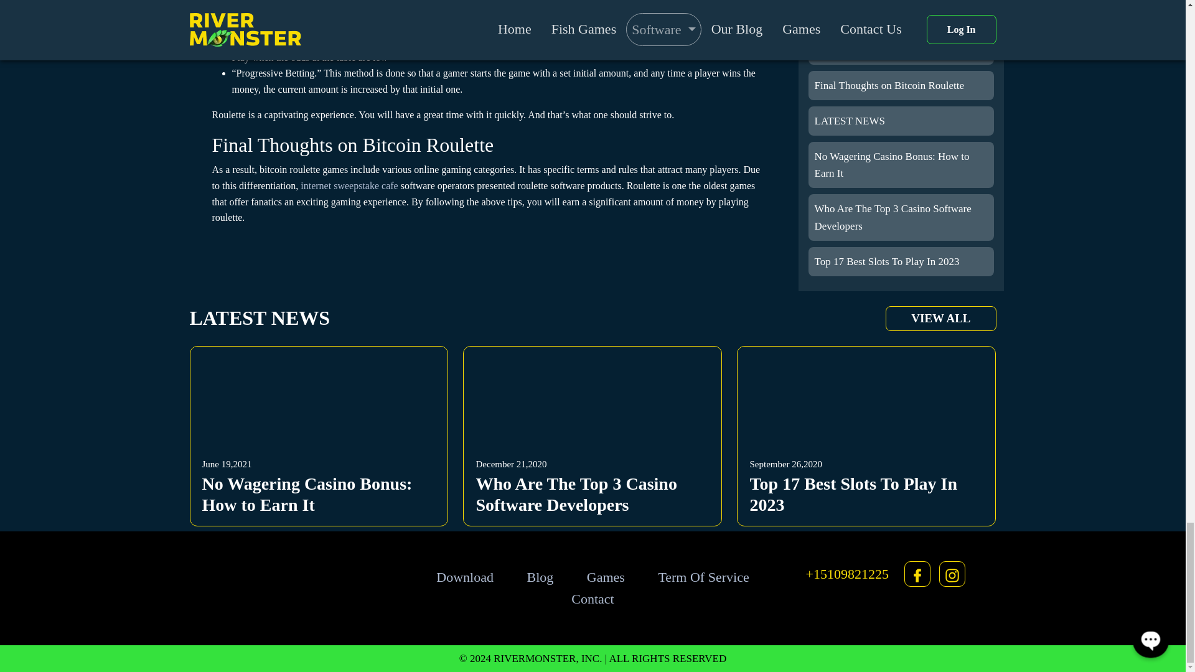  Describe the element at coordinates (319, 434) in the screenshot. I see `internet sweepstake cafe` at that location.